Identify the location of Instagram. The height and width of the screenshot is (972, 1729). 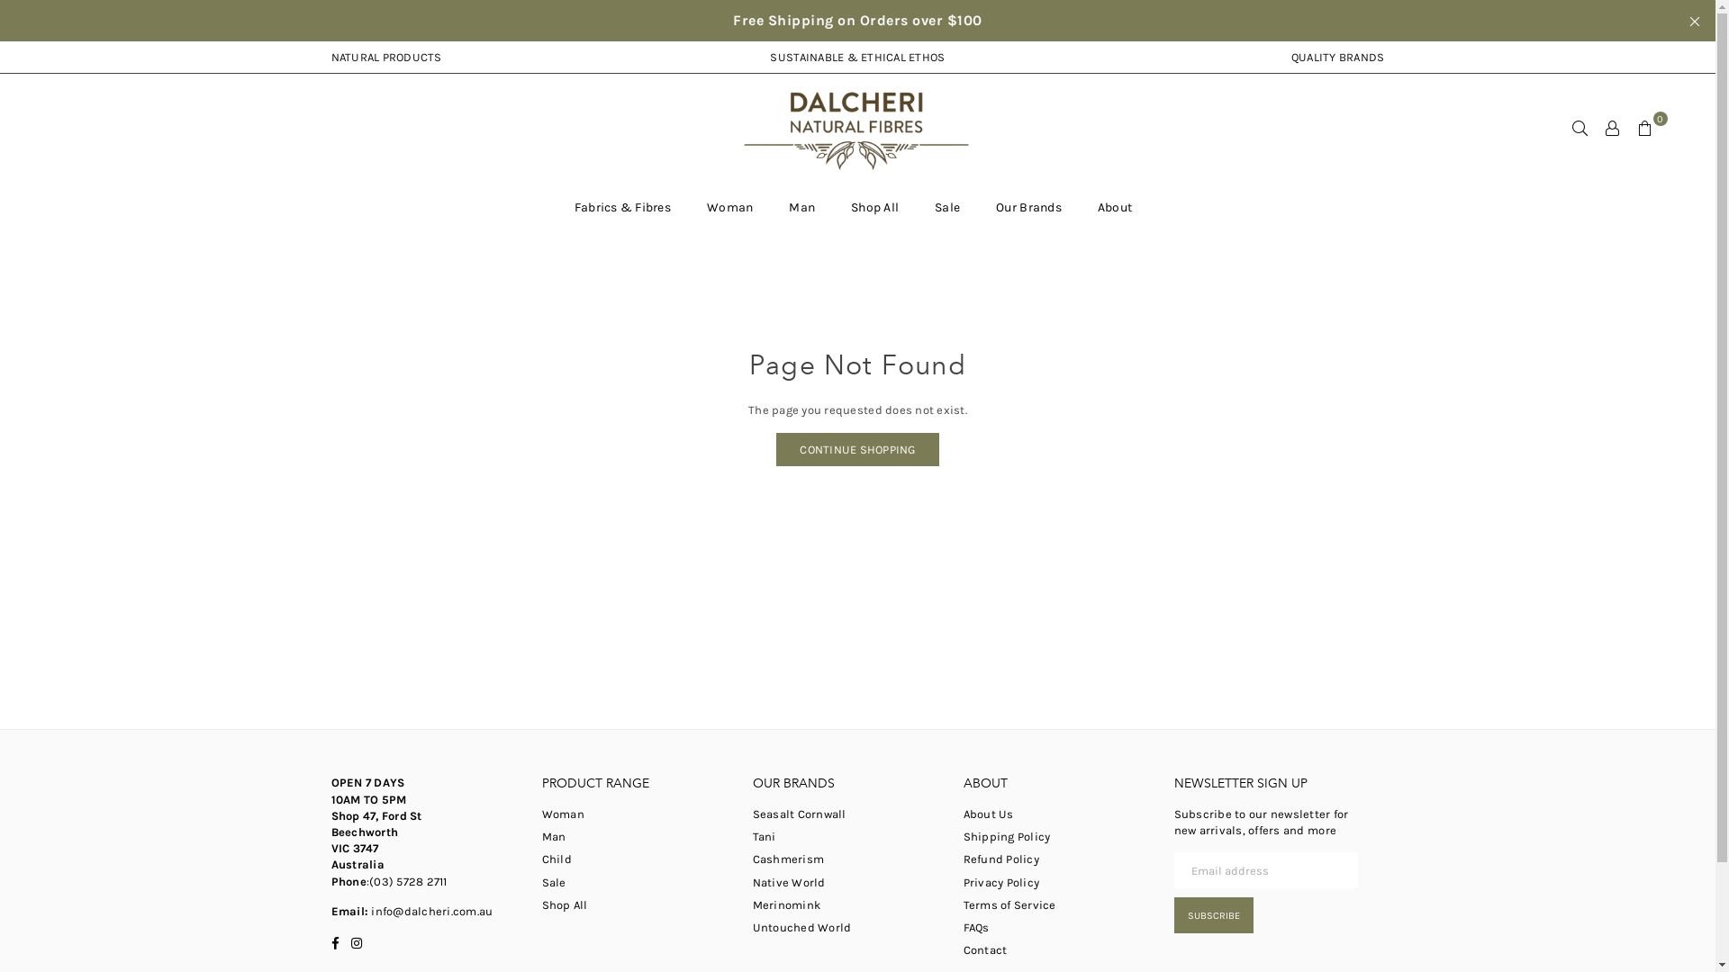
(357, 942).